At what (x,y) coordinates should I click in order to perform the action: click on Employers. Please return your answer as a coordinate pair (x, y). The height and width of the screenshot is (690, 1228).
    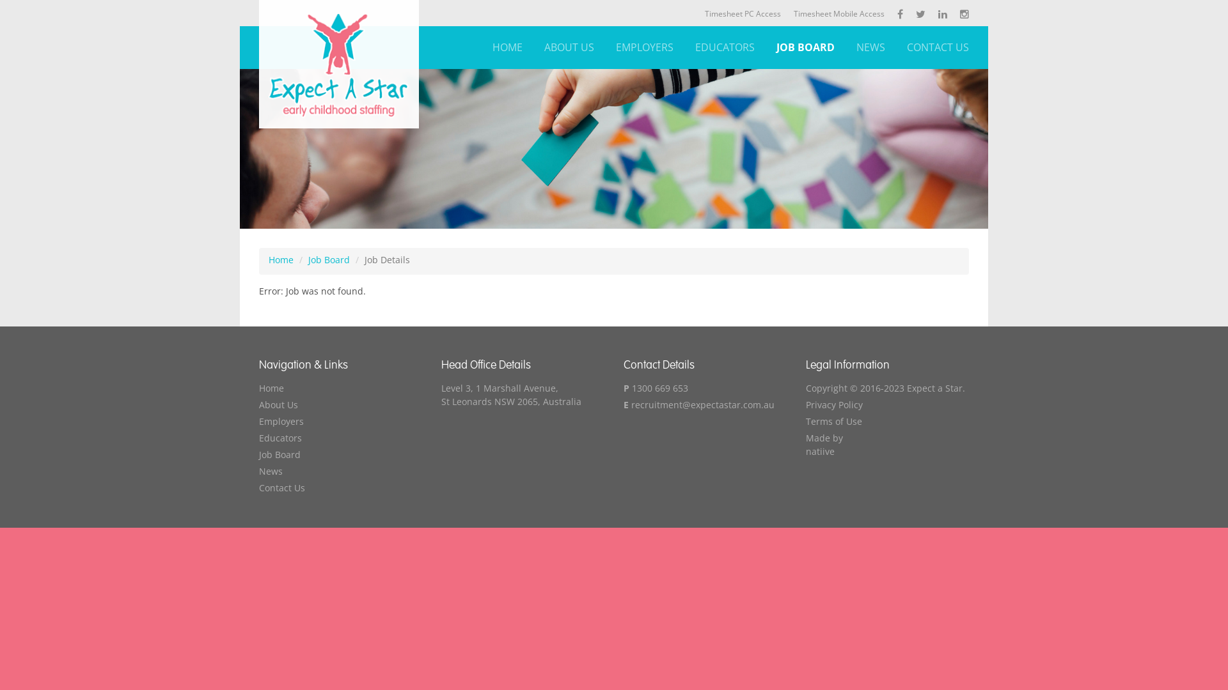
    Looking at the image, I should click on (340, 422).